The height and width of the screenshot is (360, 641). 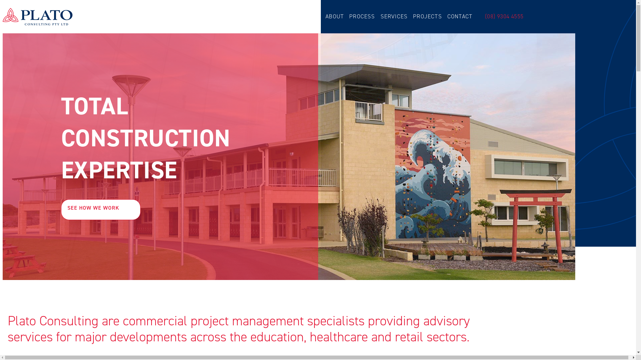 What do you see at coordinates (504, 16) in the screenshot?
I see `(08) 9304 4555` at bounding box center [504, 16].